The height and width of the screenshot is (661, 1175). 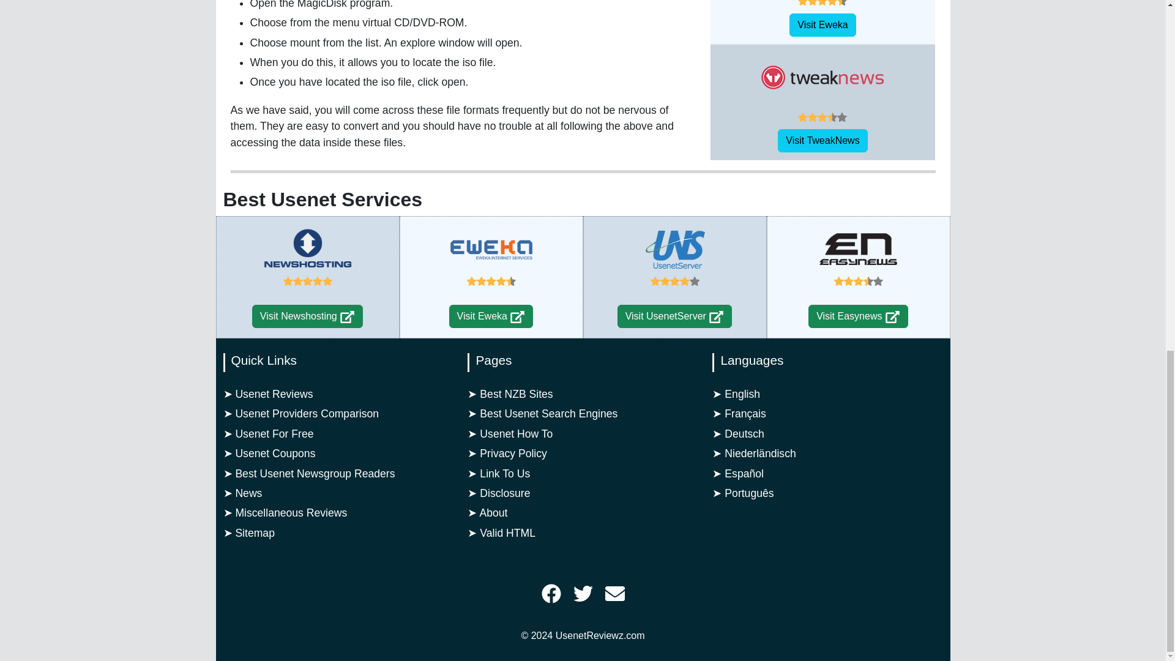 I want to click on Visit Easynews, so click(x=858, y=316).